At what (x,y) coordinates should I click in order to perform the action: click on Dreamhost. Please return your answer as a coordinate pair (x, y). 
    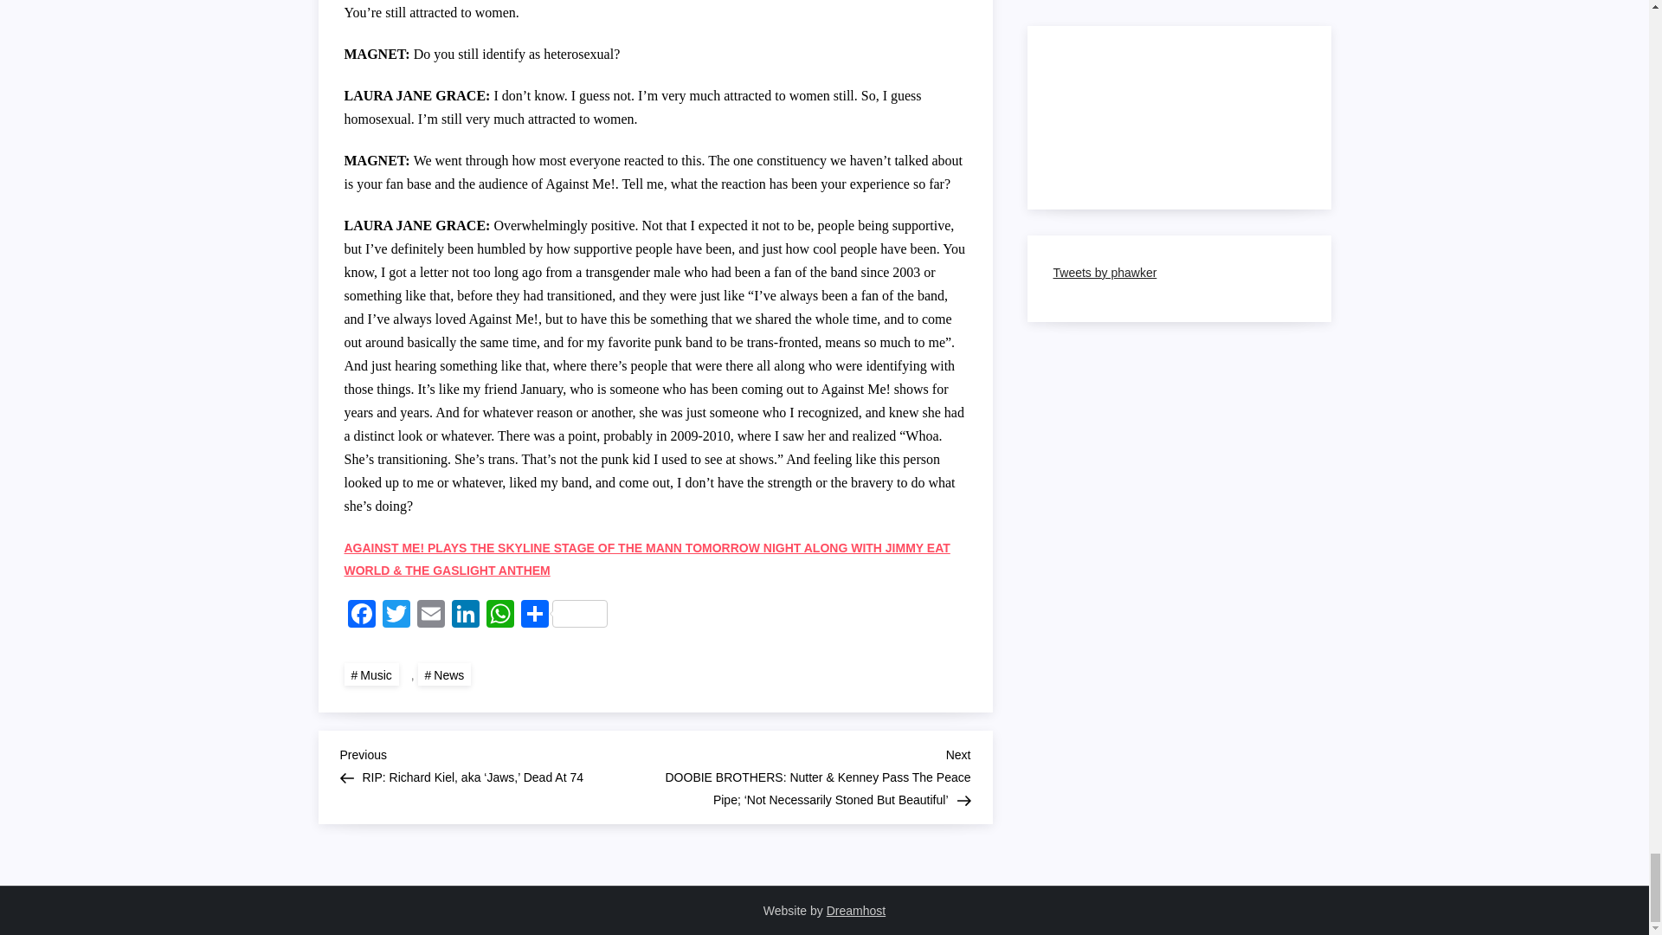
    Looking at the image, I should click on (855, 911).